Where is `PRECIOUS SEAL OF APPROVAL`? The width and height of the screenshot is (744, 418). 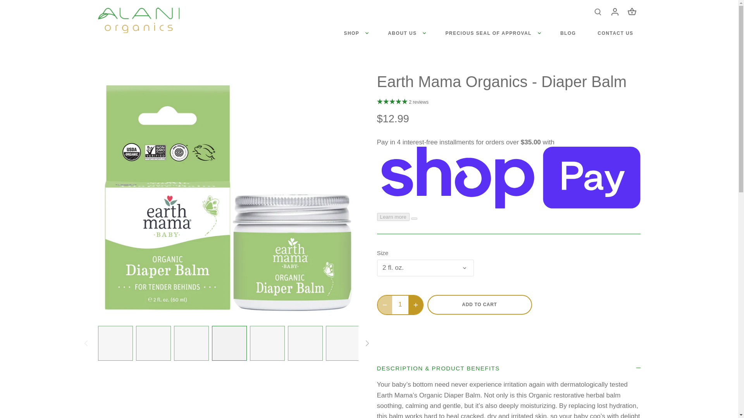 PRECIOUS SEAL OF APPROVAL is located at coordinates (488, 33).